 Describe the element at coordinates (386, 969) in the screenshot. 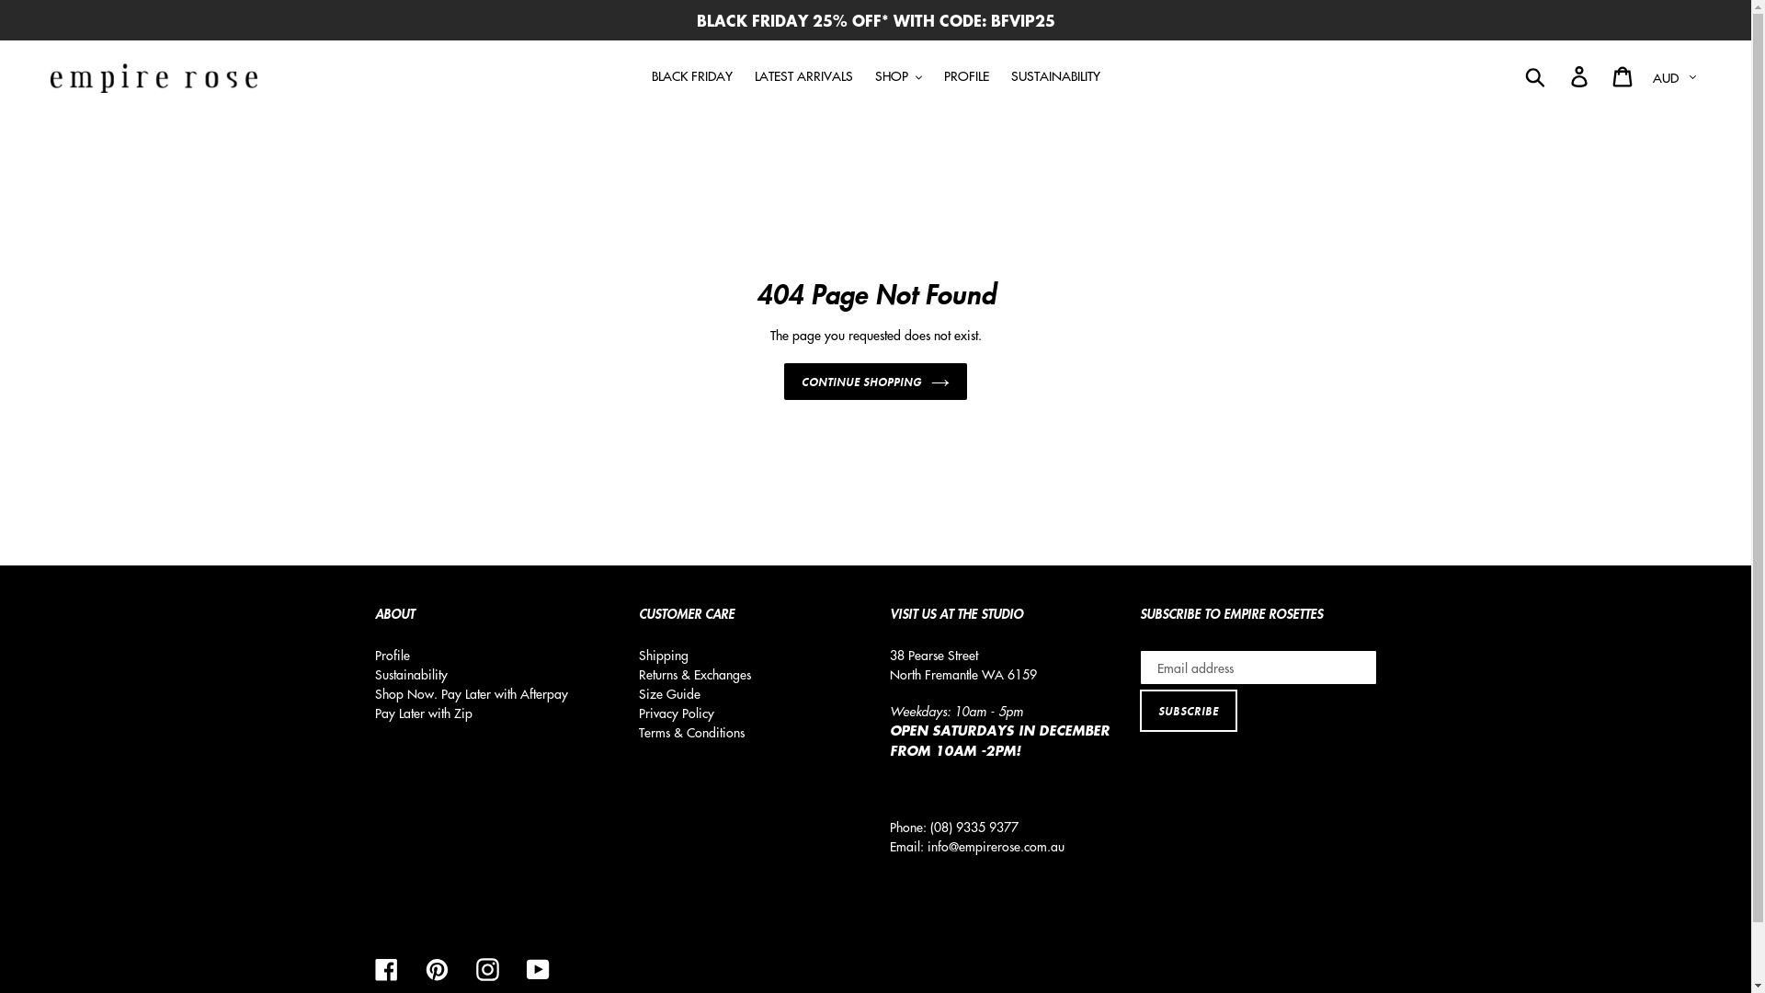

I see `Facebook` at that location.